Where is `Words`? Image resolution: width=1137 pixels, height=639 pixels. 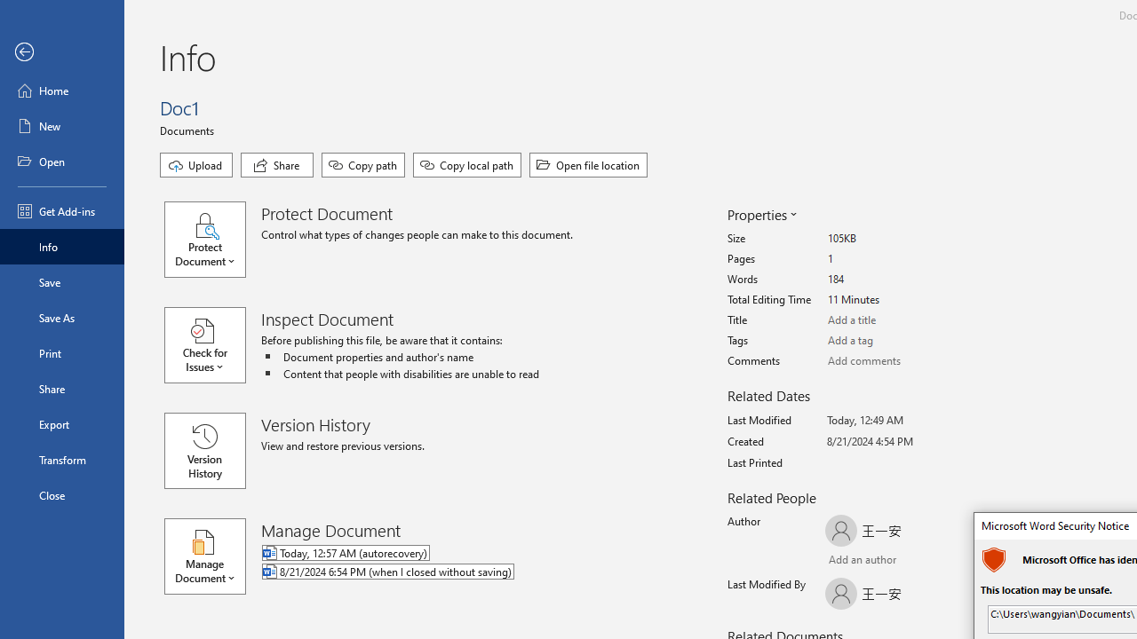
Words is located at coordinates (894, 280).